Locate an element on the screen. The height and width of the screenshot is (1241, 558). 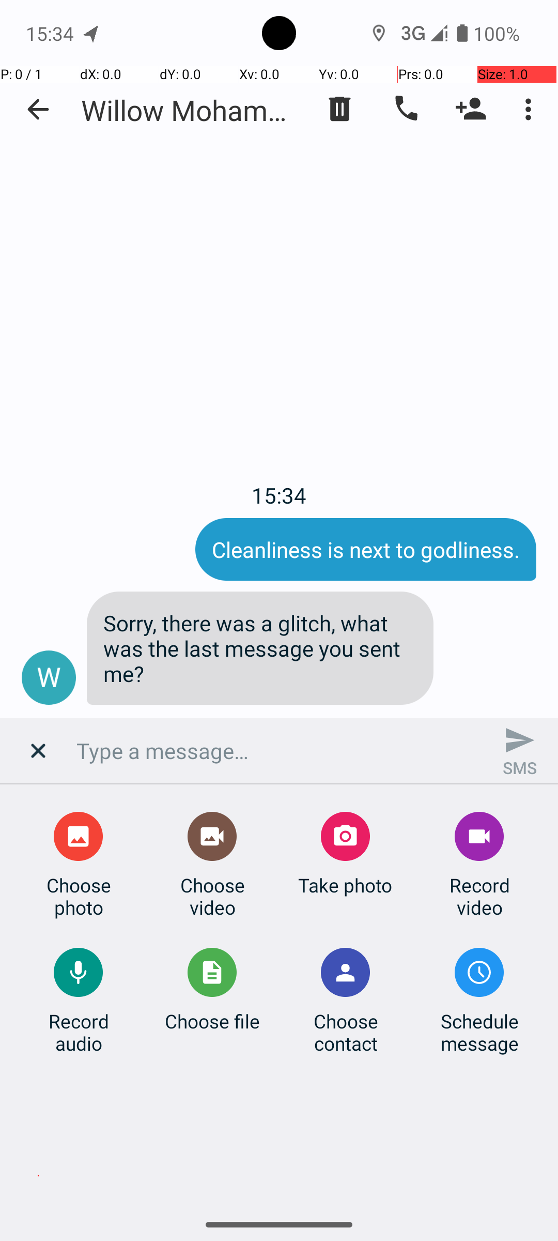
Willow Mohammed is located at coordinates (191, 110).